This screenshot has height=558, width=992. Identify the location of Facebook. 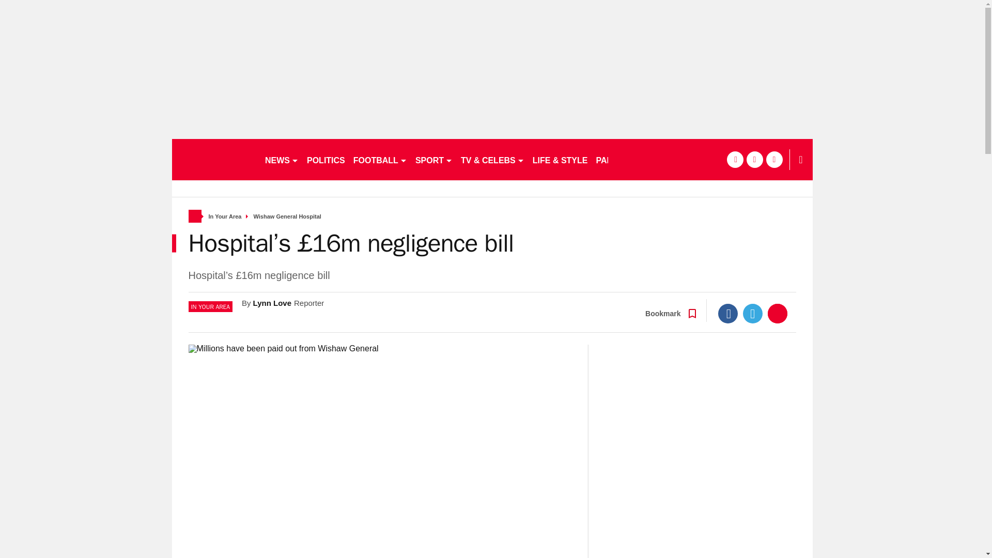
(728, 313).